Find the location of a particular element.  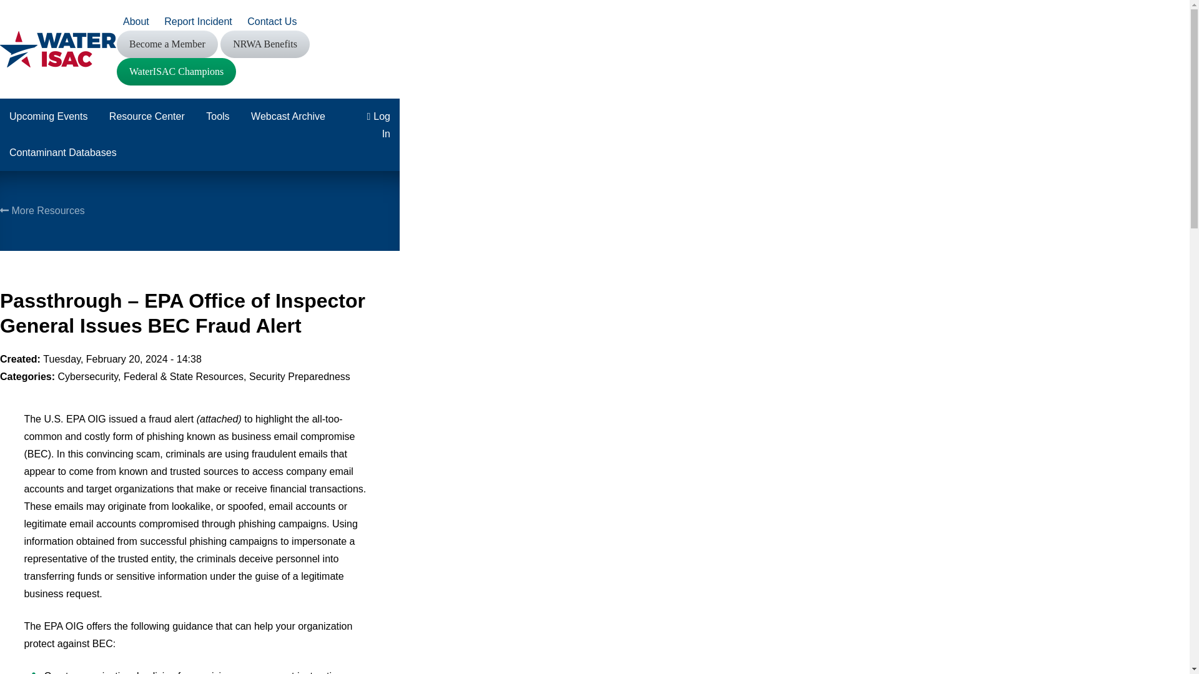

Contact Us is located at coordinates (272, 21).